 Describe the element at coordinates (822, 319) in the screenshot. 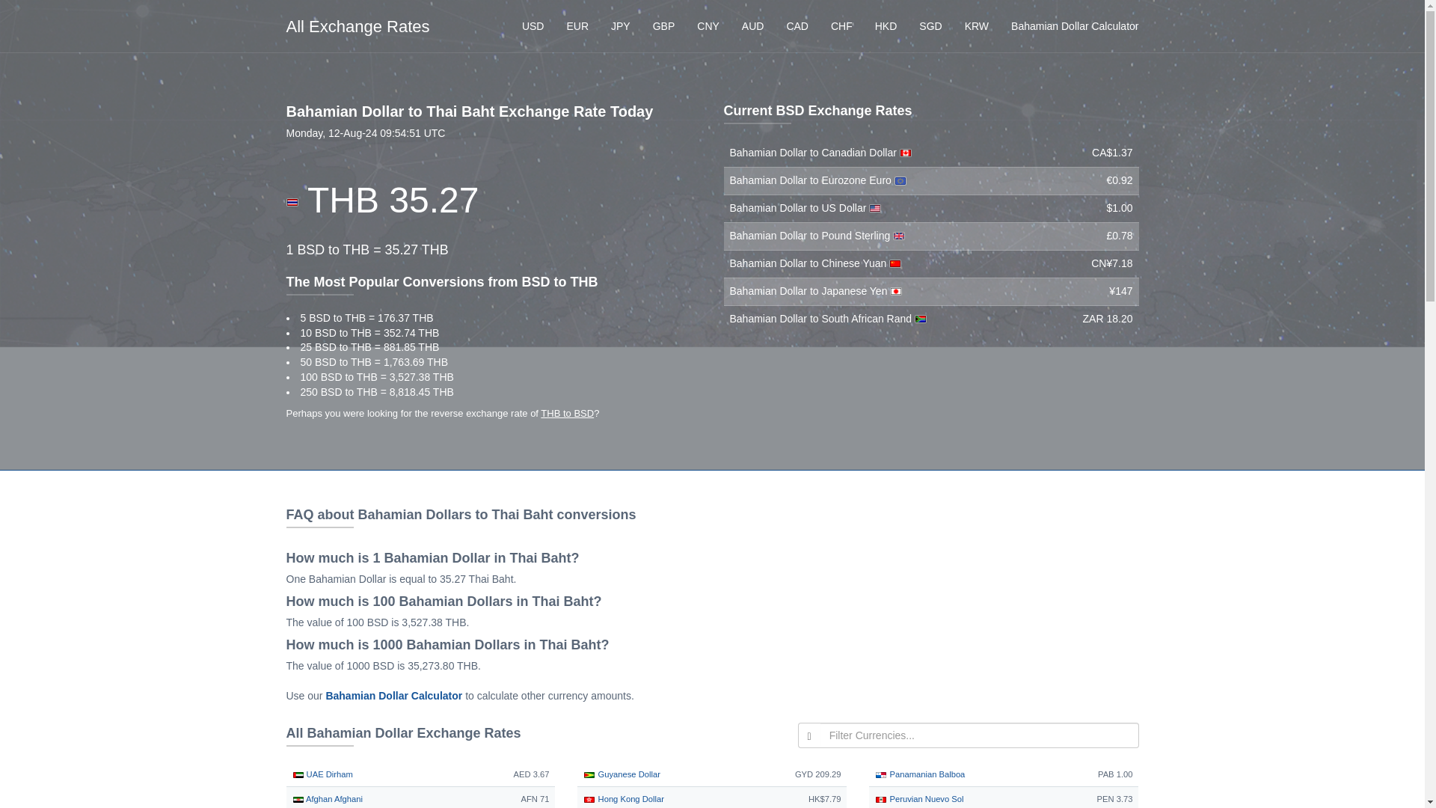

I see `Bahamian Dollar to South African Rand` at that location.